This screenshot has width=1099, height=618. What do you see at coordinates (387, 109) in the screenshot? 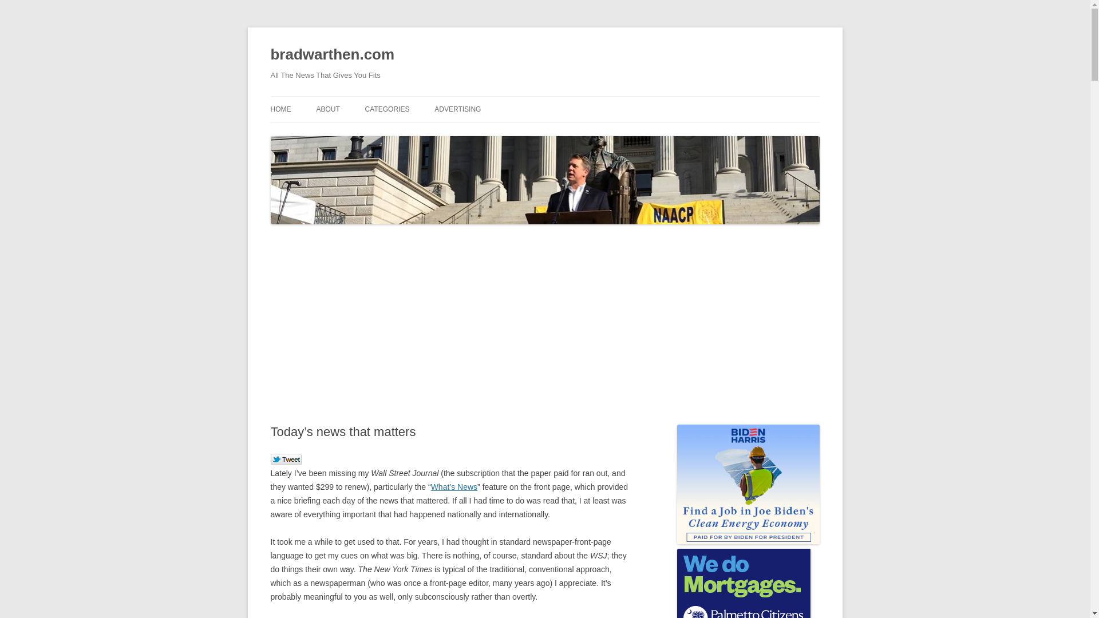
I see `CATEGORIES` at bounding box center [387, 109].